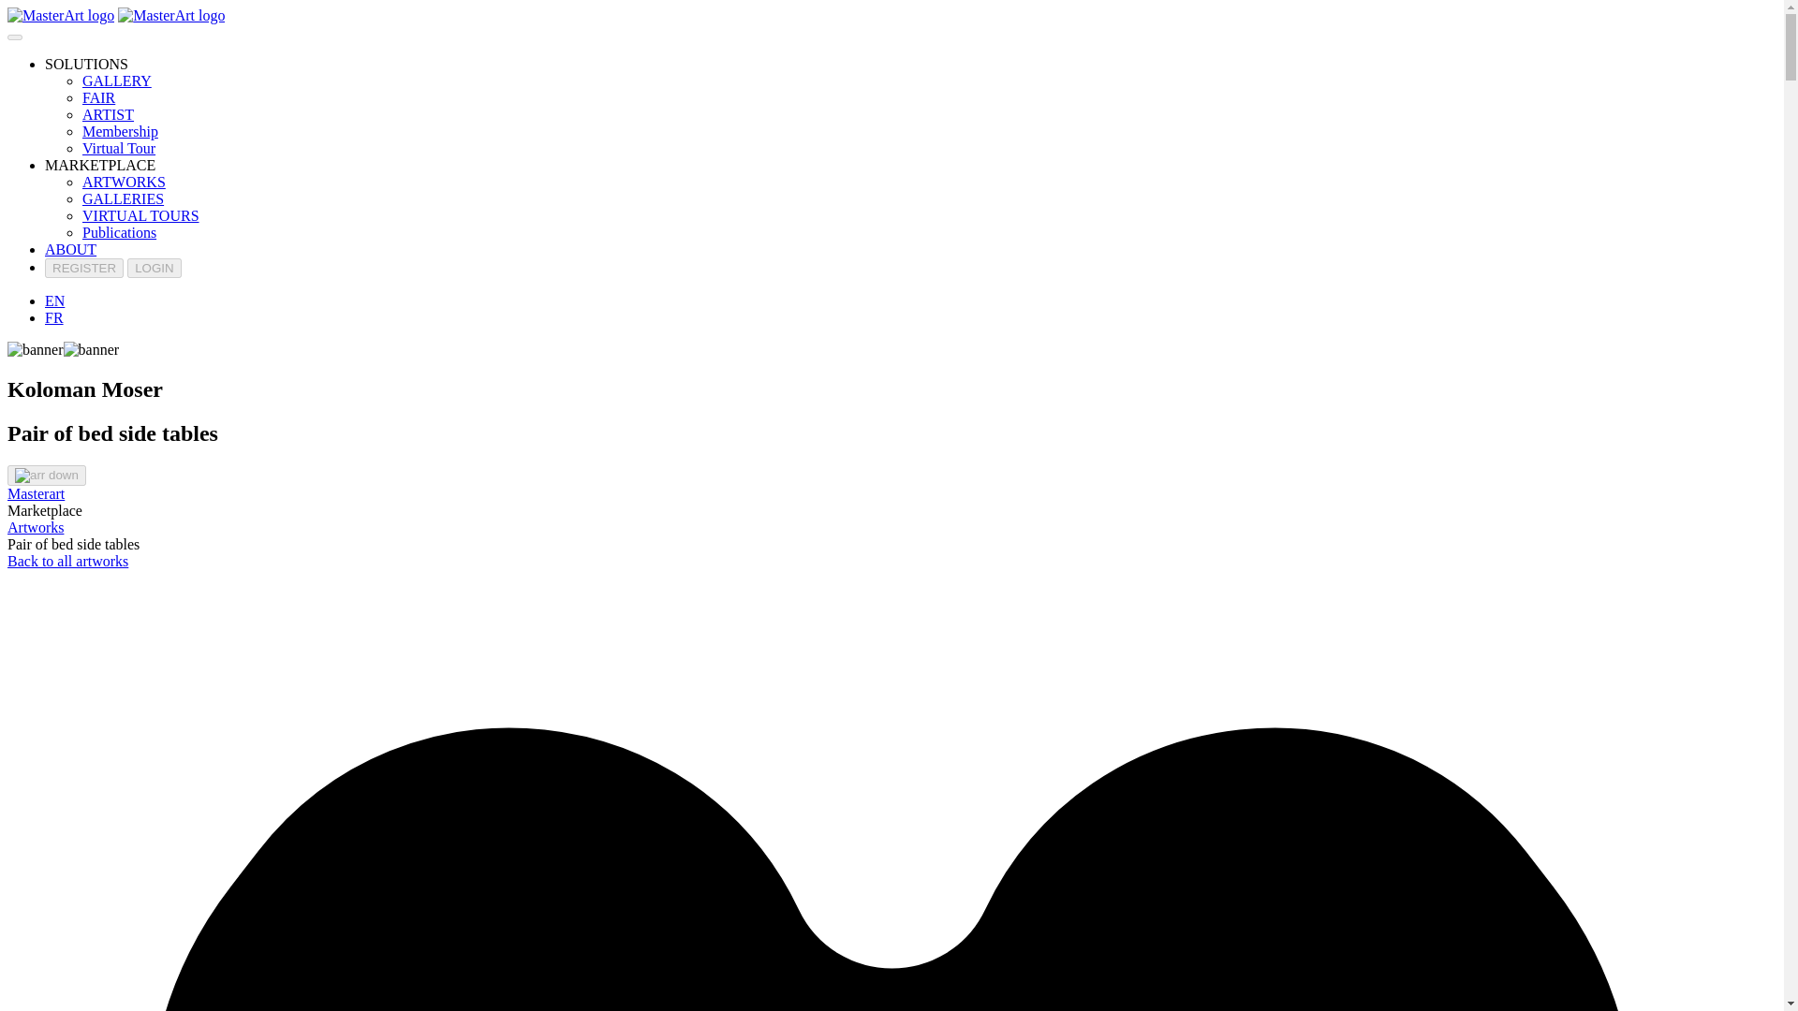 The image size is (1798, 1011). Describe the element at coordinates (54, 316) in the screenshot. I see `FR` at that location.